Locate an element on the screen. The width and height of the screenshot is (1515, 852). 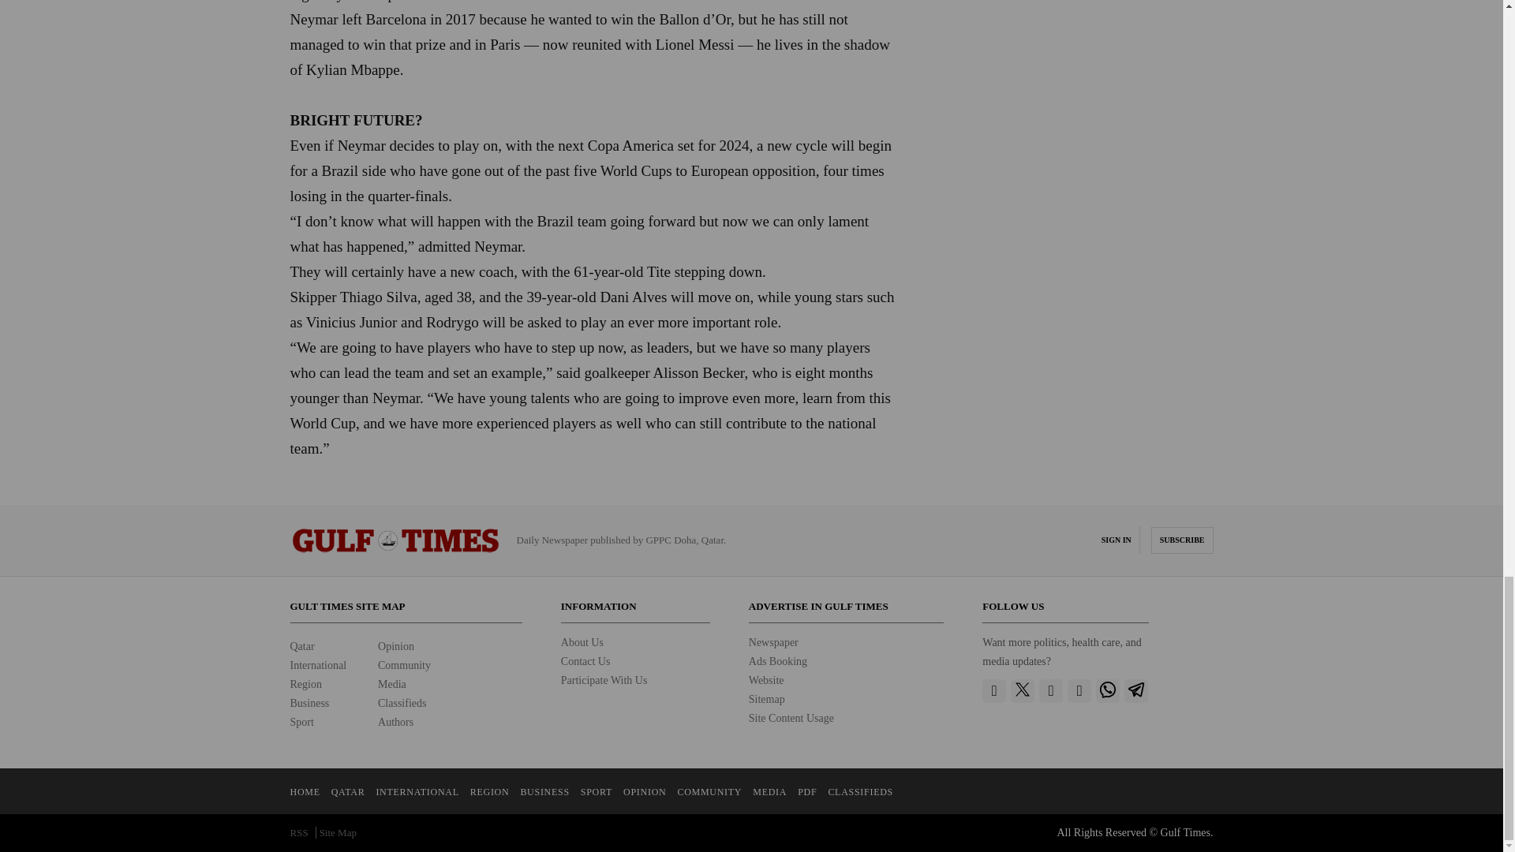
Community is located at coordinates (404, 665).